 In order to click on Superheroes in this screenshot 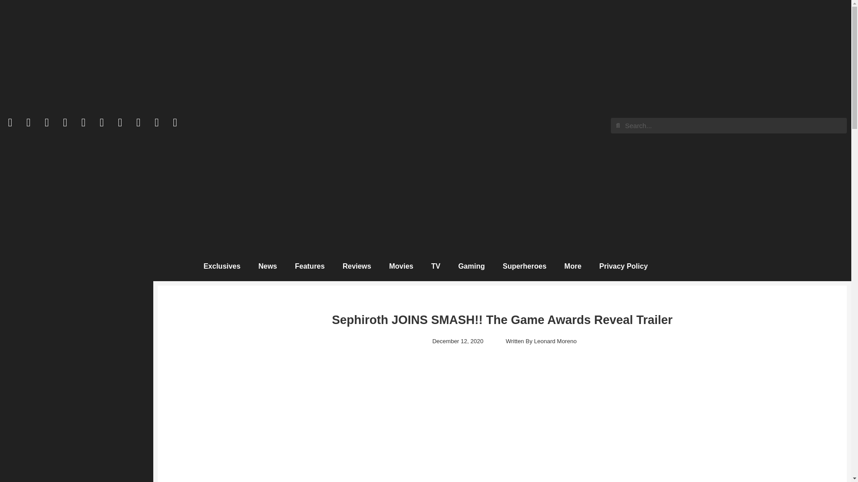, I will do `click(525, 266)`.